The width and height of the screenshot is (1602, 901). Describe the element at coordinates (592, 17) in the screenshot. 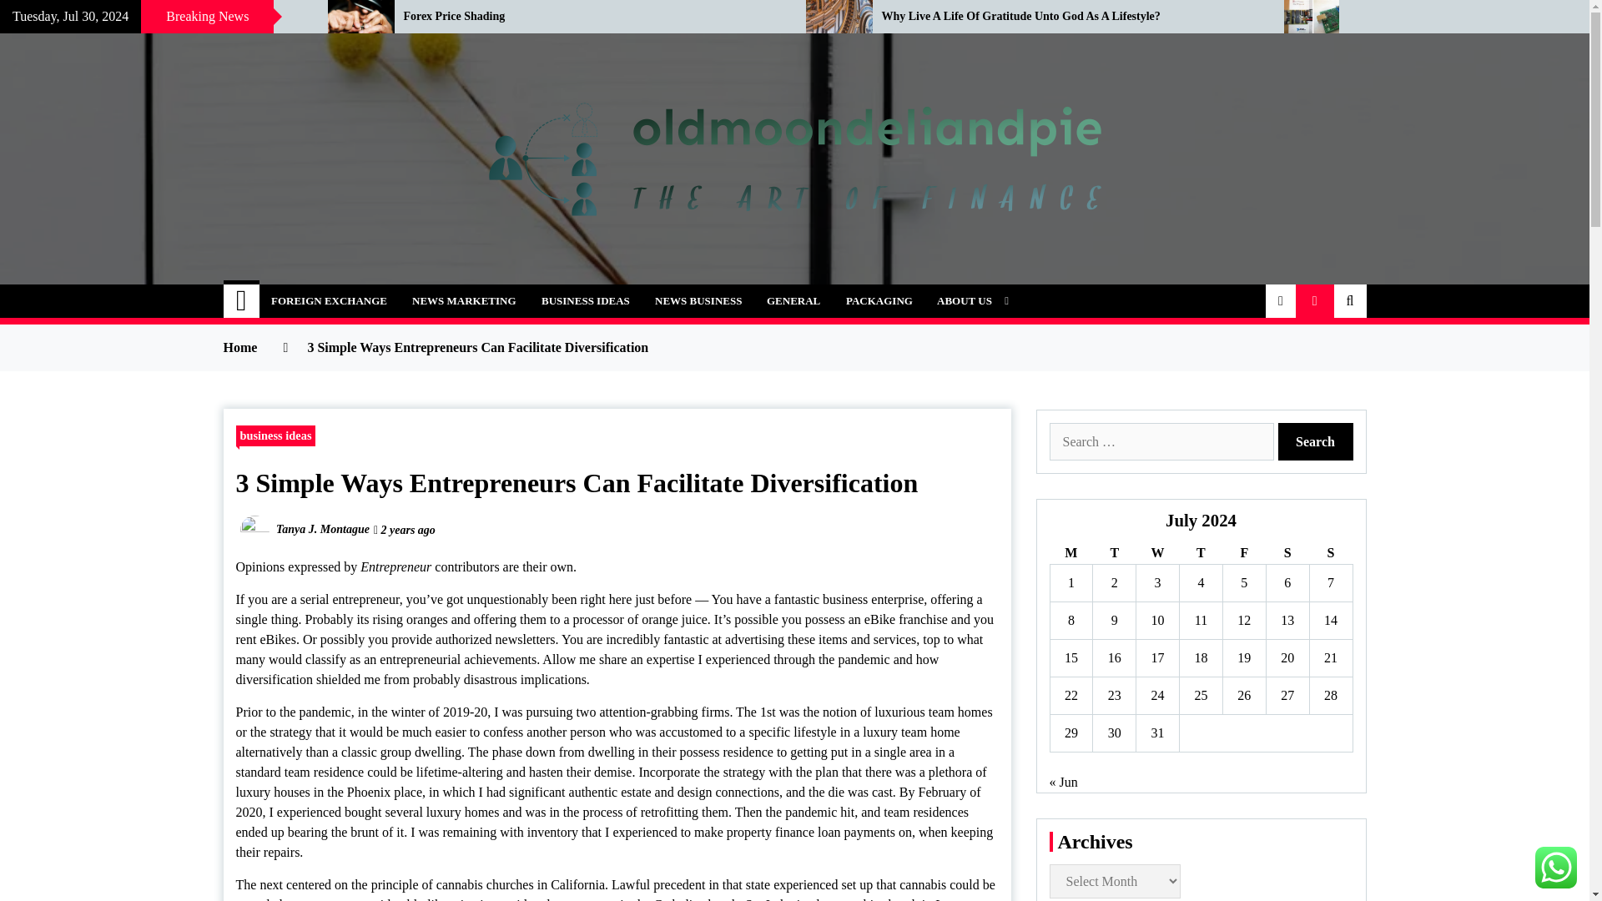

I see `Forex Price Shading` at that location.